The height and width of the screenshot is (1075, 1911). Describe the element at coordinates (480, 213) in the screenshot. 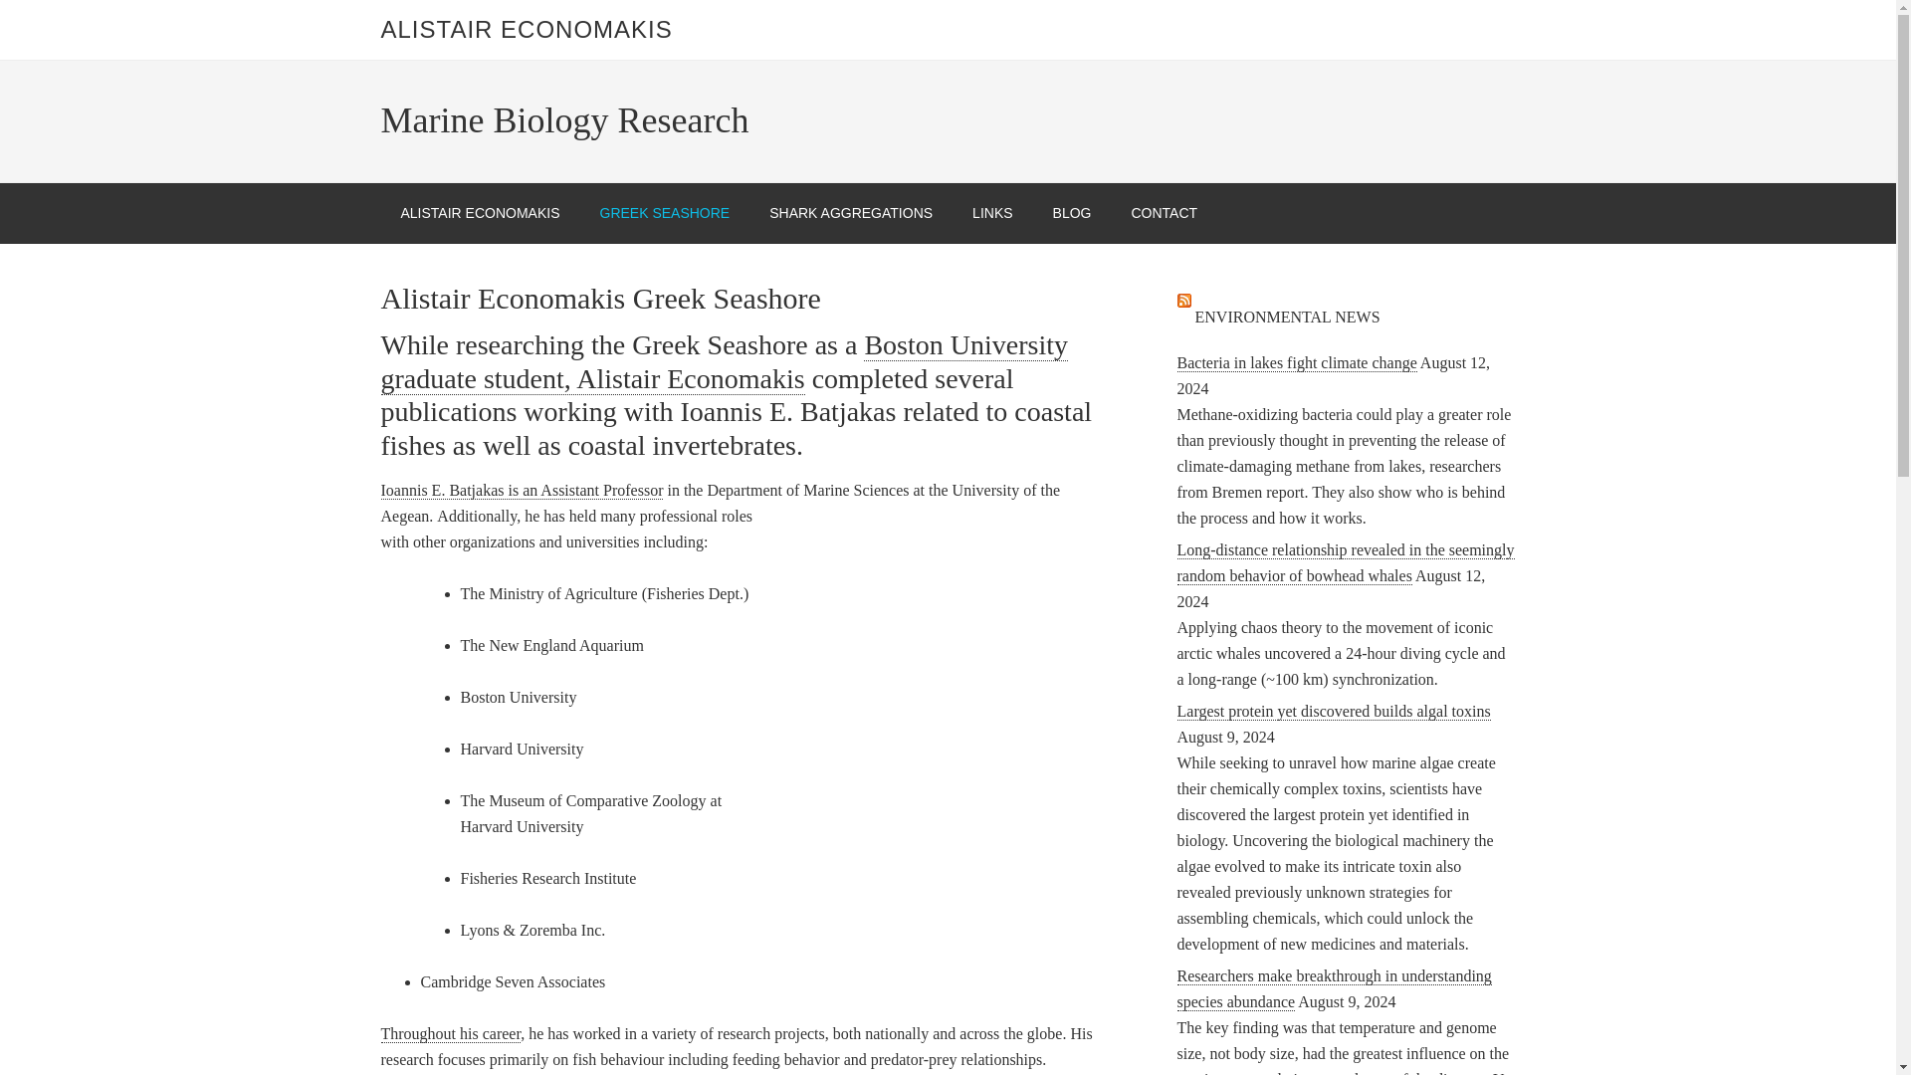

I see `ALISTAIR ECONOMAKIS` at that location.